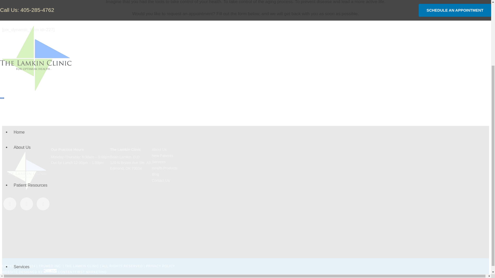 The width and height of the screenshot is (495, 278). What do you see at coordinates (369, 139) in the screenshot?
I see `1` at bounding box center [369, 139].